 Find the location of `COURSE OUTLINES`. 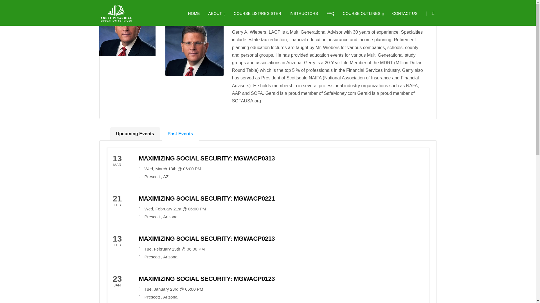

COURSE OUTLINES is located at coordinates (363, 13).